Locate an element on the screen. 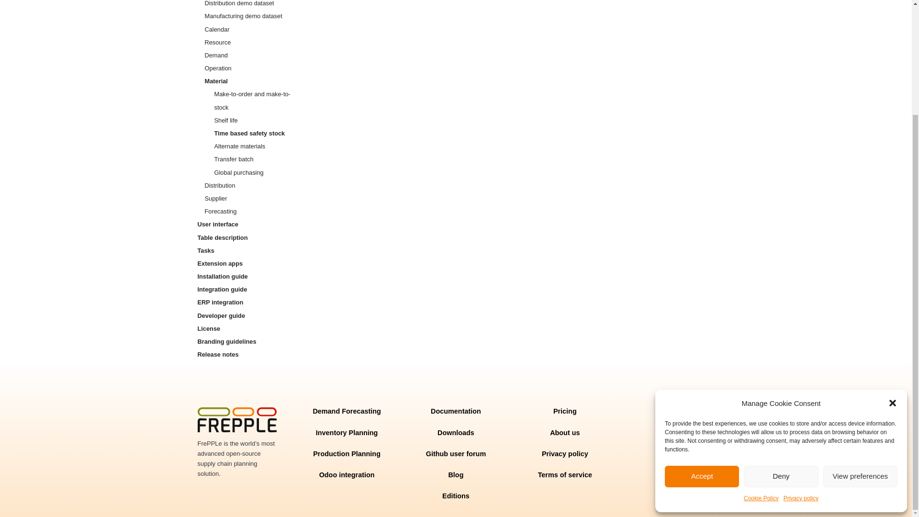 This screenshot has width=919, height=517. View preferences is located at coordinates (861, 335).